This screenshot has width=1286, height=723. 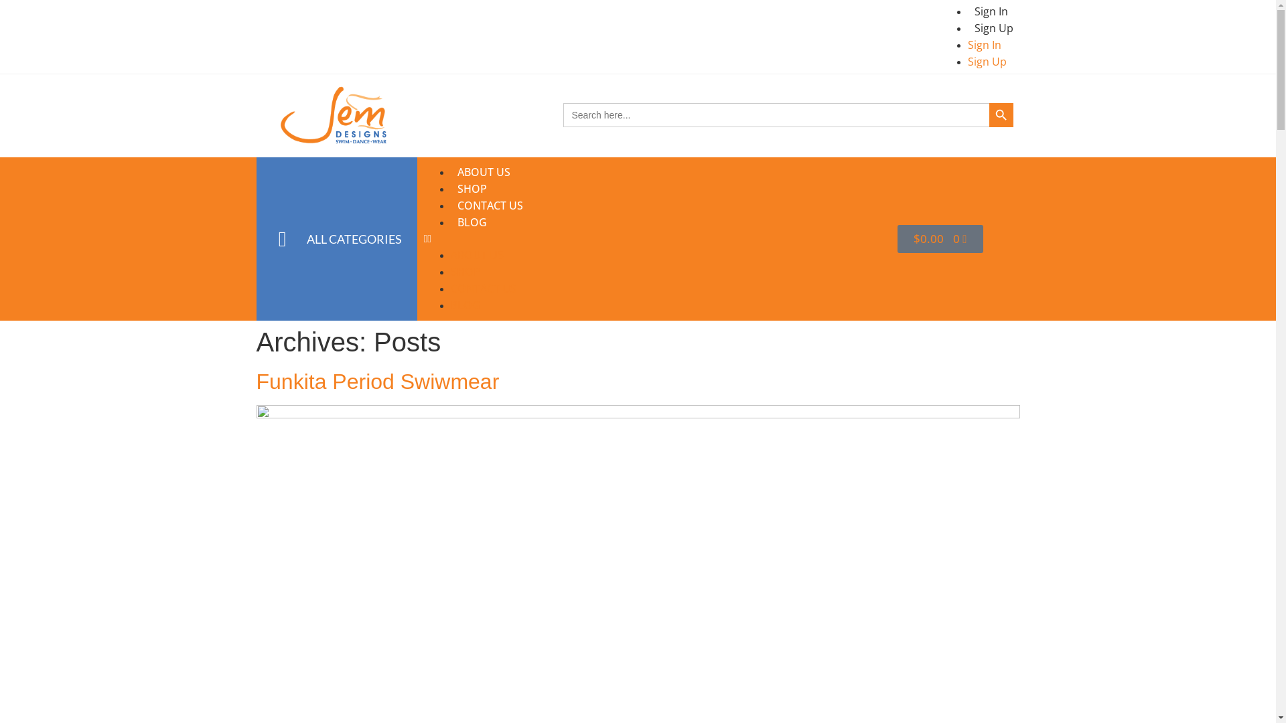 What do you see at coordinates (984, 44) in the screenshot?
I see `Sign In` at bounding box center [984, 44].